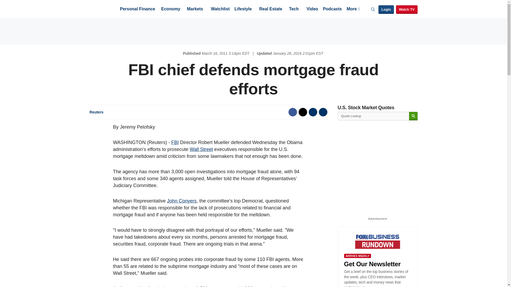 The width and height of the screenshot is (511, 287). Describe the element at coordinates (270, 9) in the screenshot. I see `Real Estate` at that location.